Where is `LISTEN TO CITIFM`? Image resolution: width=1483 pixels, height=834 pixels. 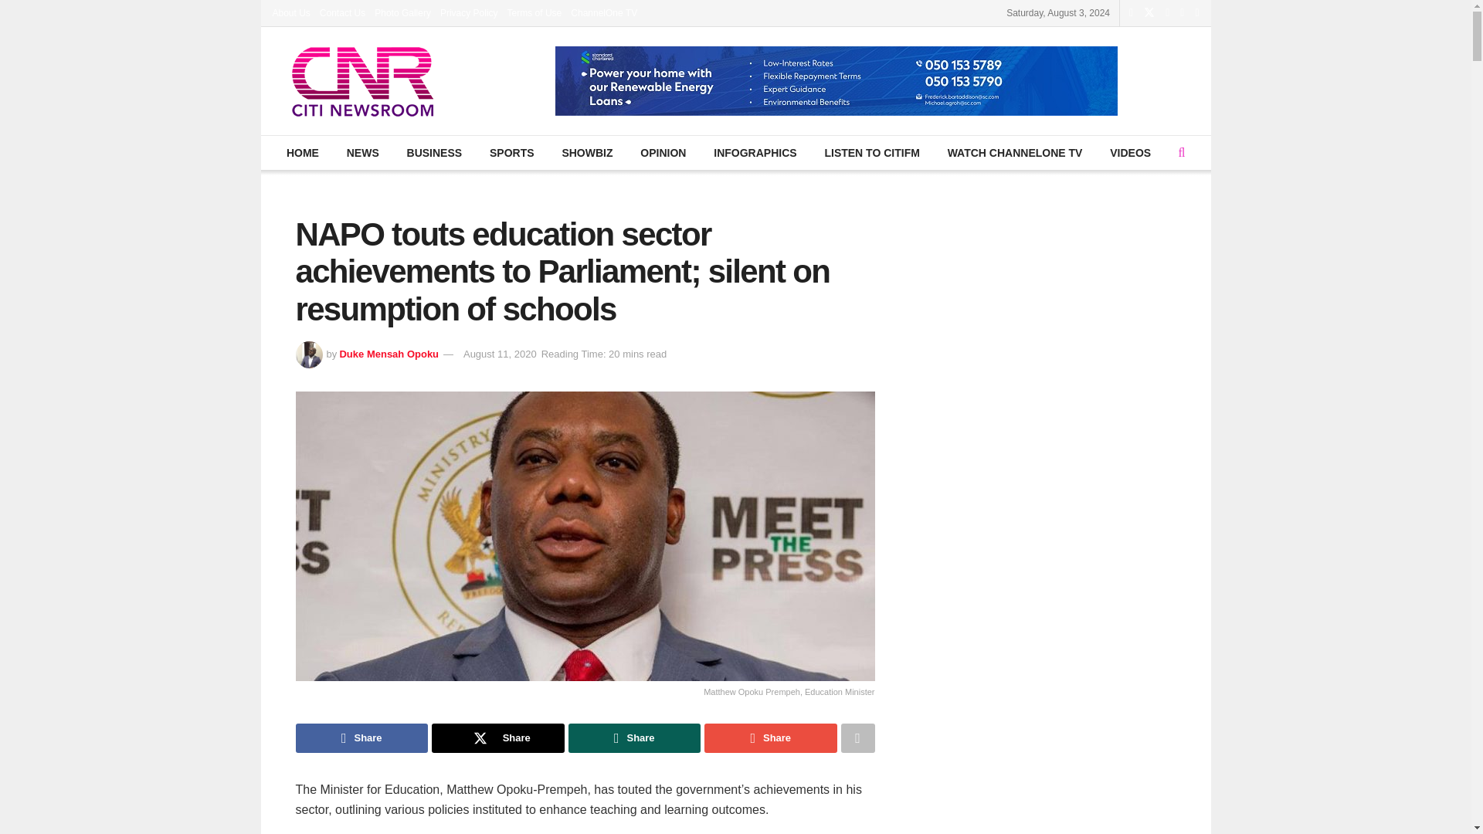
LISTEN TO CITIFM is located at coordinates (871, 153).